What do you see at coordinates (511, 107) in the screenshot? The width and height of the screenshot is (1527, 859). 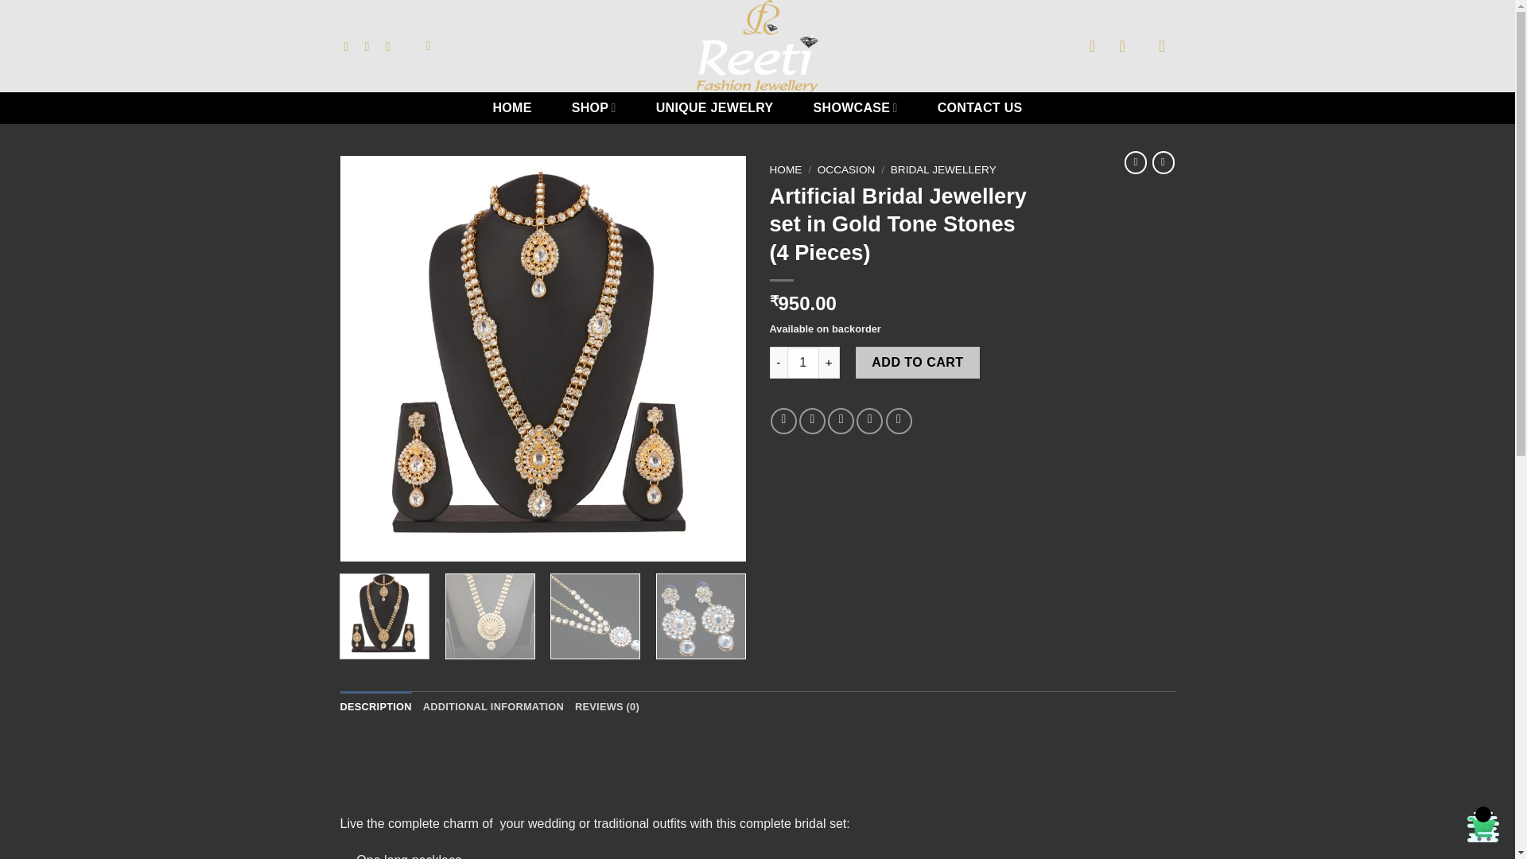 I see `HOME` at bounding box center [511, 107].